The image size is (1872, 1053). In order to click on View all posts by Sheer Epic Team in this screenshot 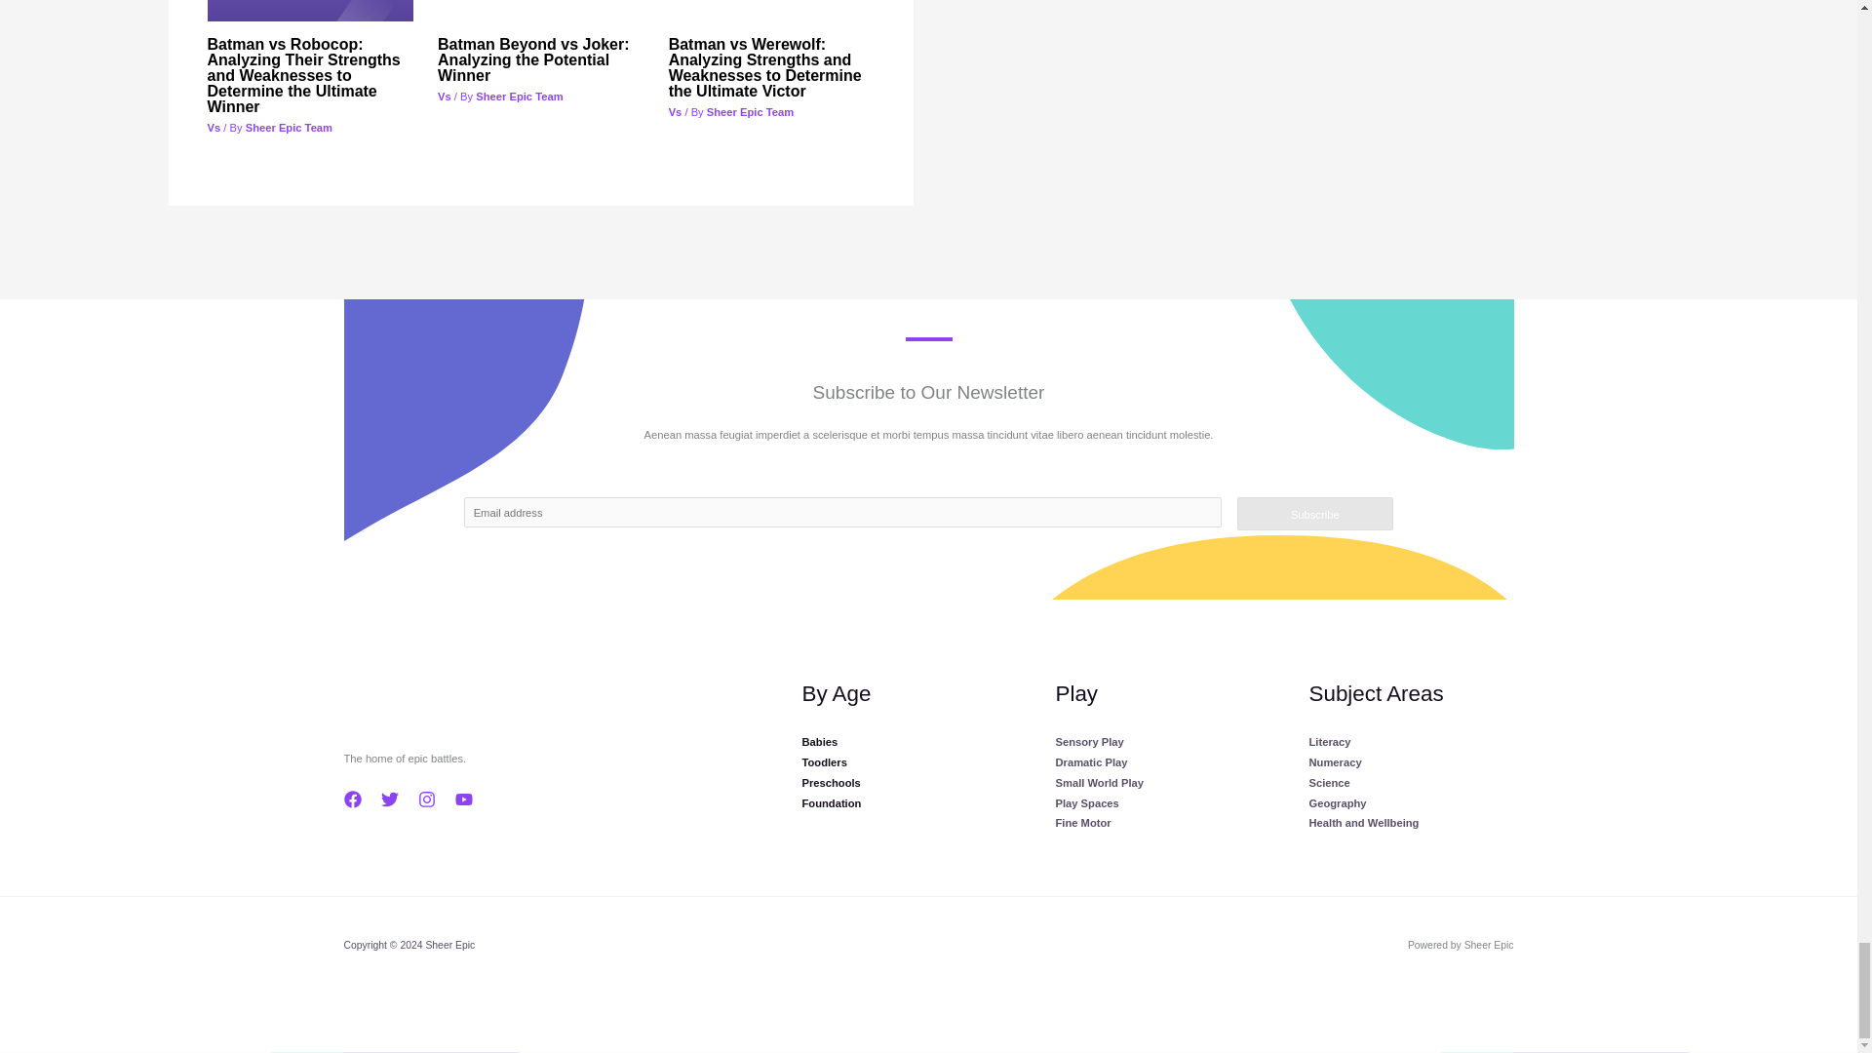, I will do `click(519, 96)`.